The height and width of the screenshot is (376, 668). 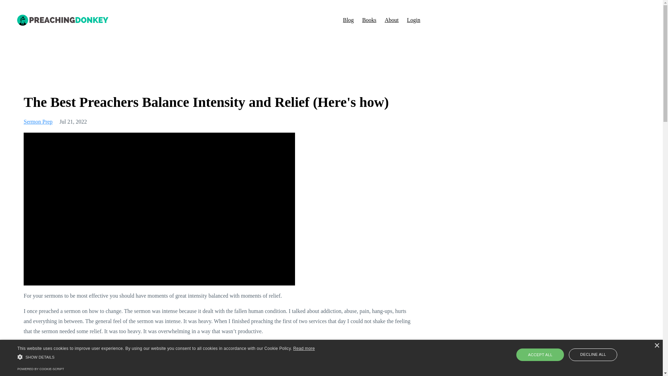 I want to click on About, so click(x=392, y=20).